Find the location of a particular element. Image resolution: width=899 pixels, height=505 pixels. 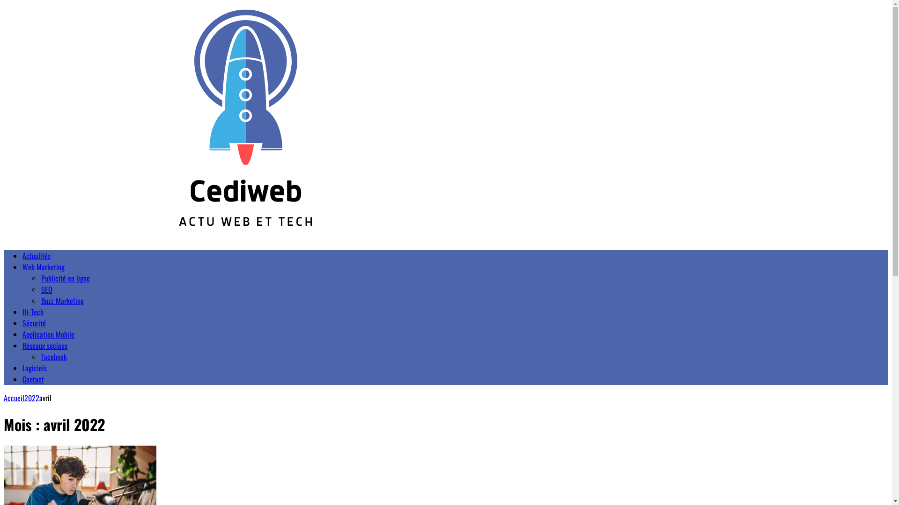

SEO is located at coordinates (47, 289).